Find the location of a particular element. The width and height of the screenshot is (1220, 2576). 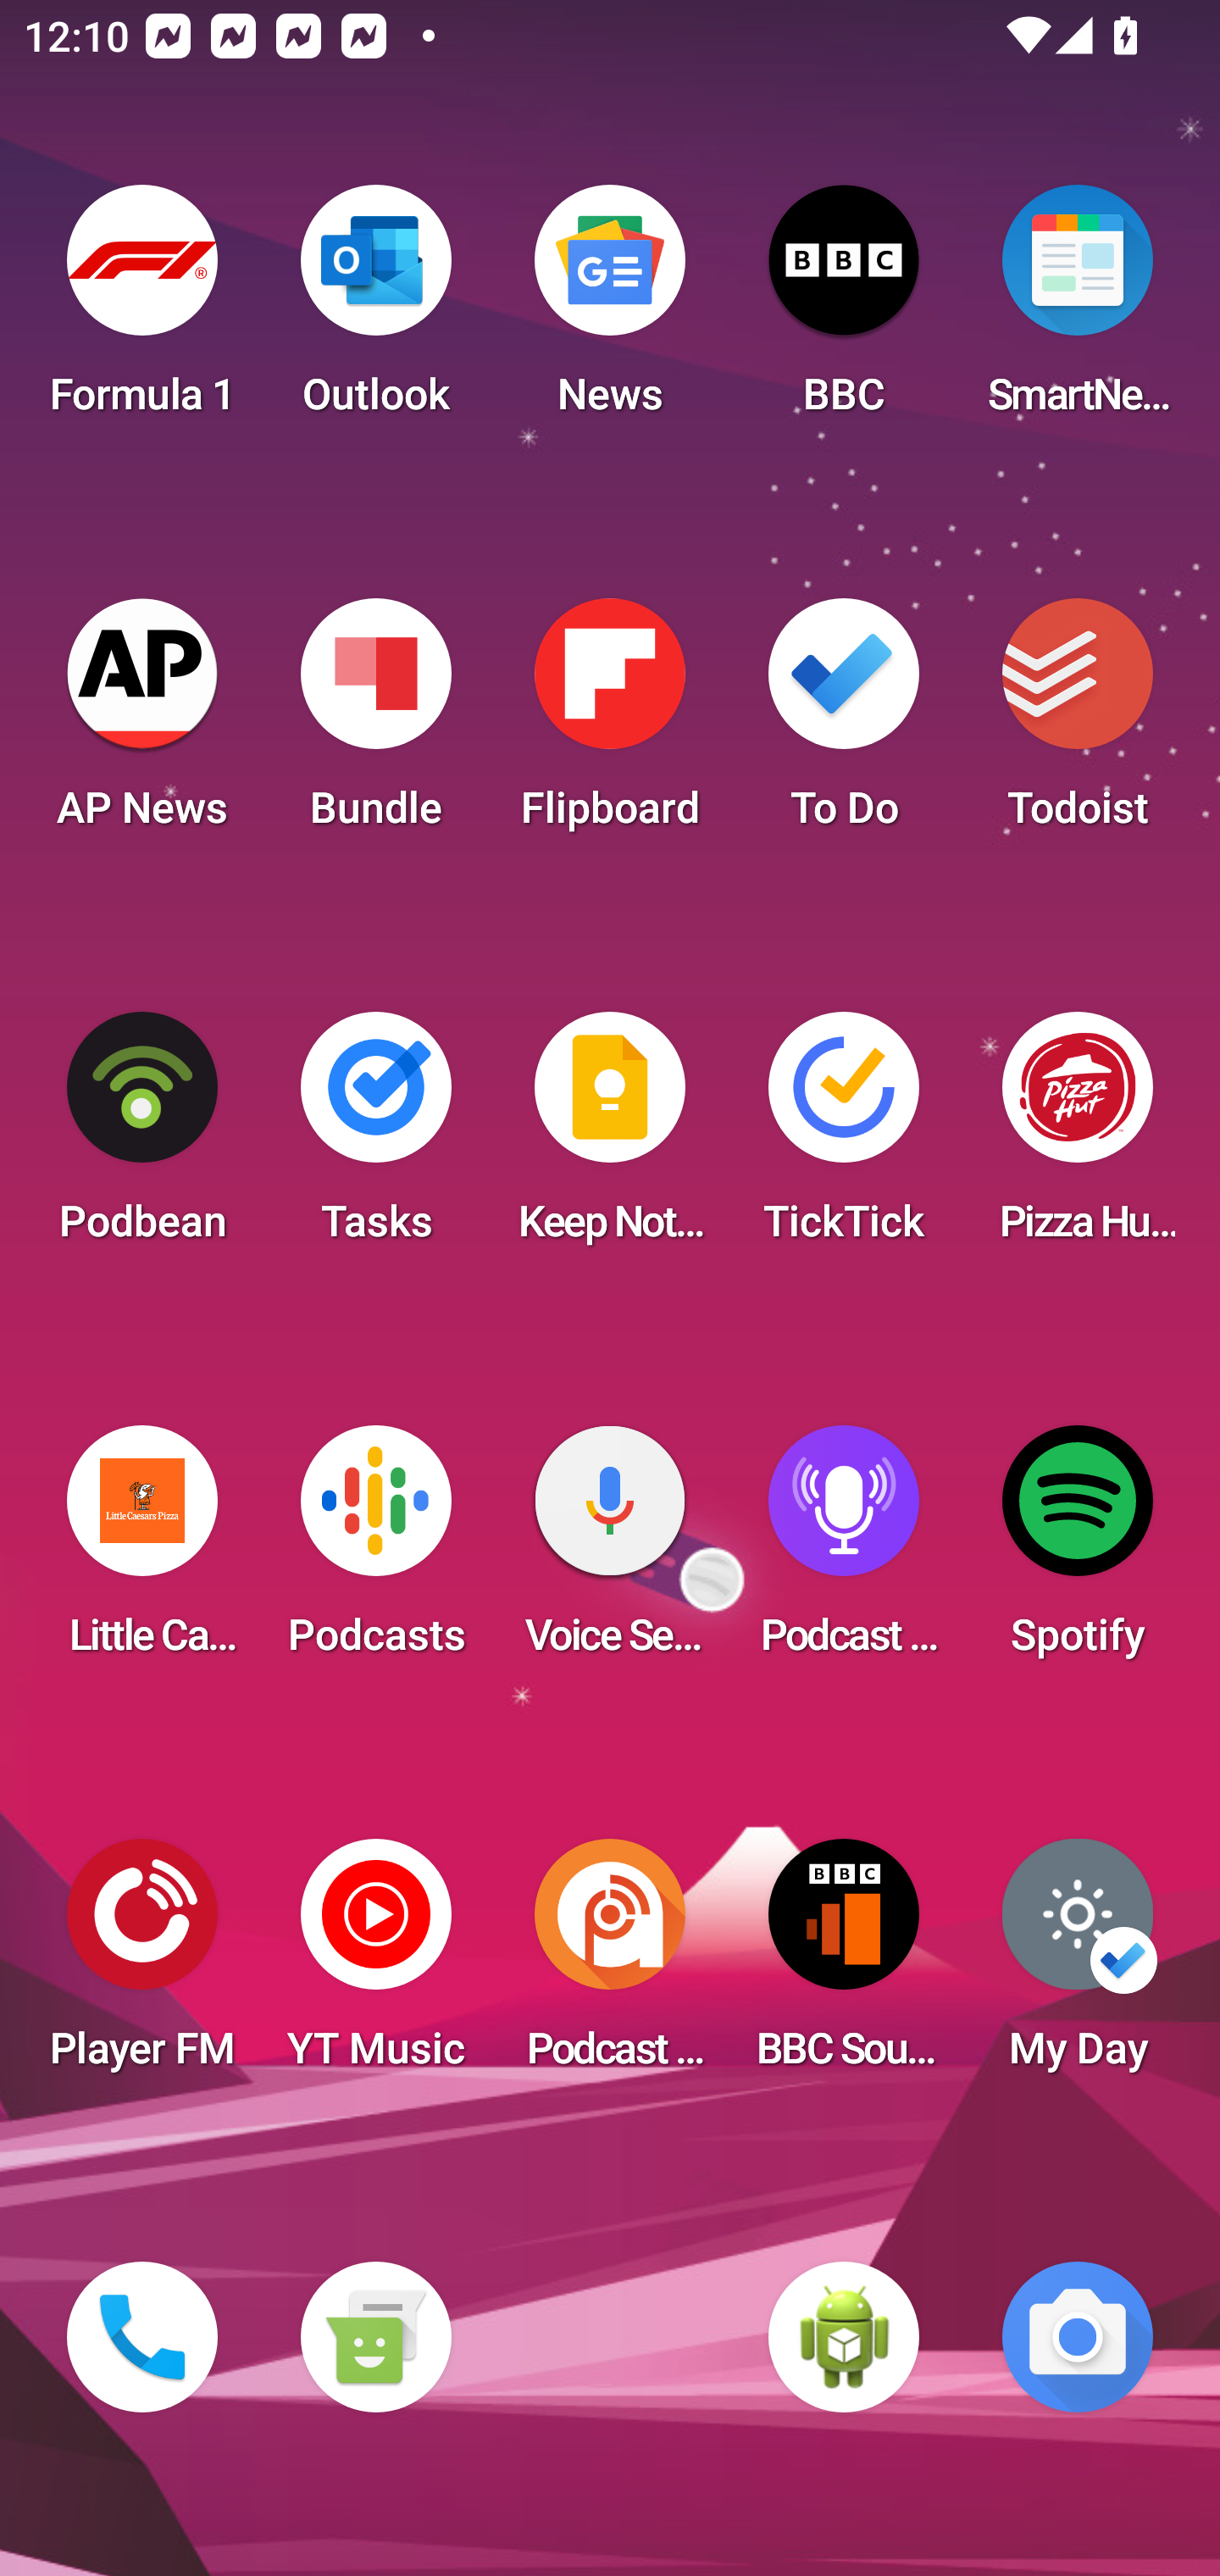

Camera is located at coordinates (1078, 2337).